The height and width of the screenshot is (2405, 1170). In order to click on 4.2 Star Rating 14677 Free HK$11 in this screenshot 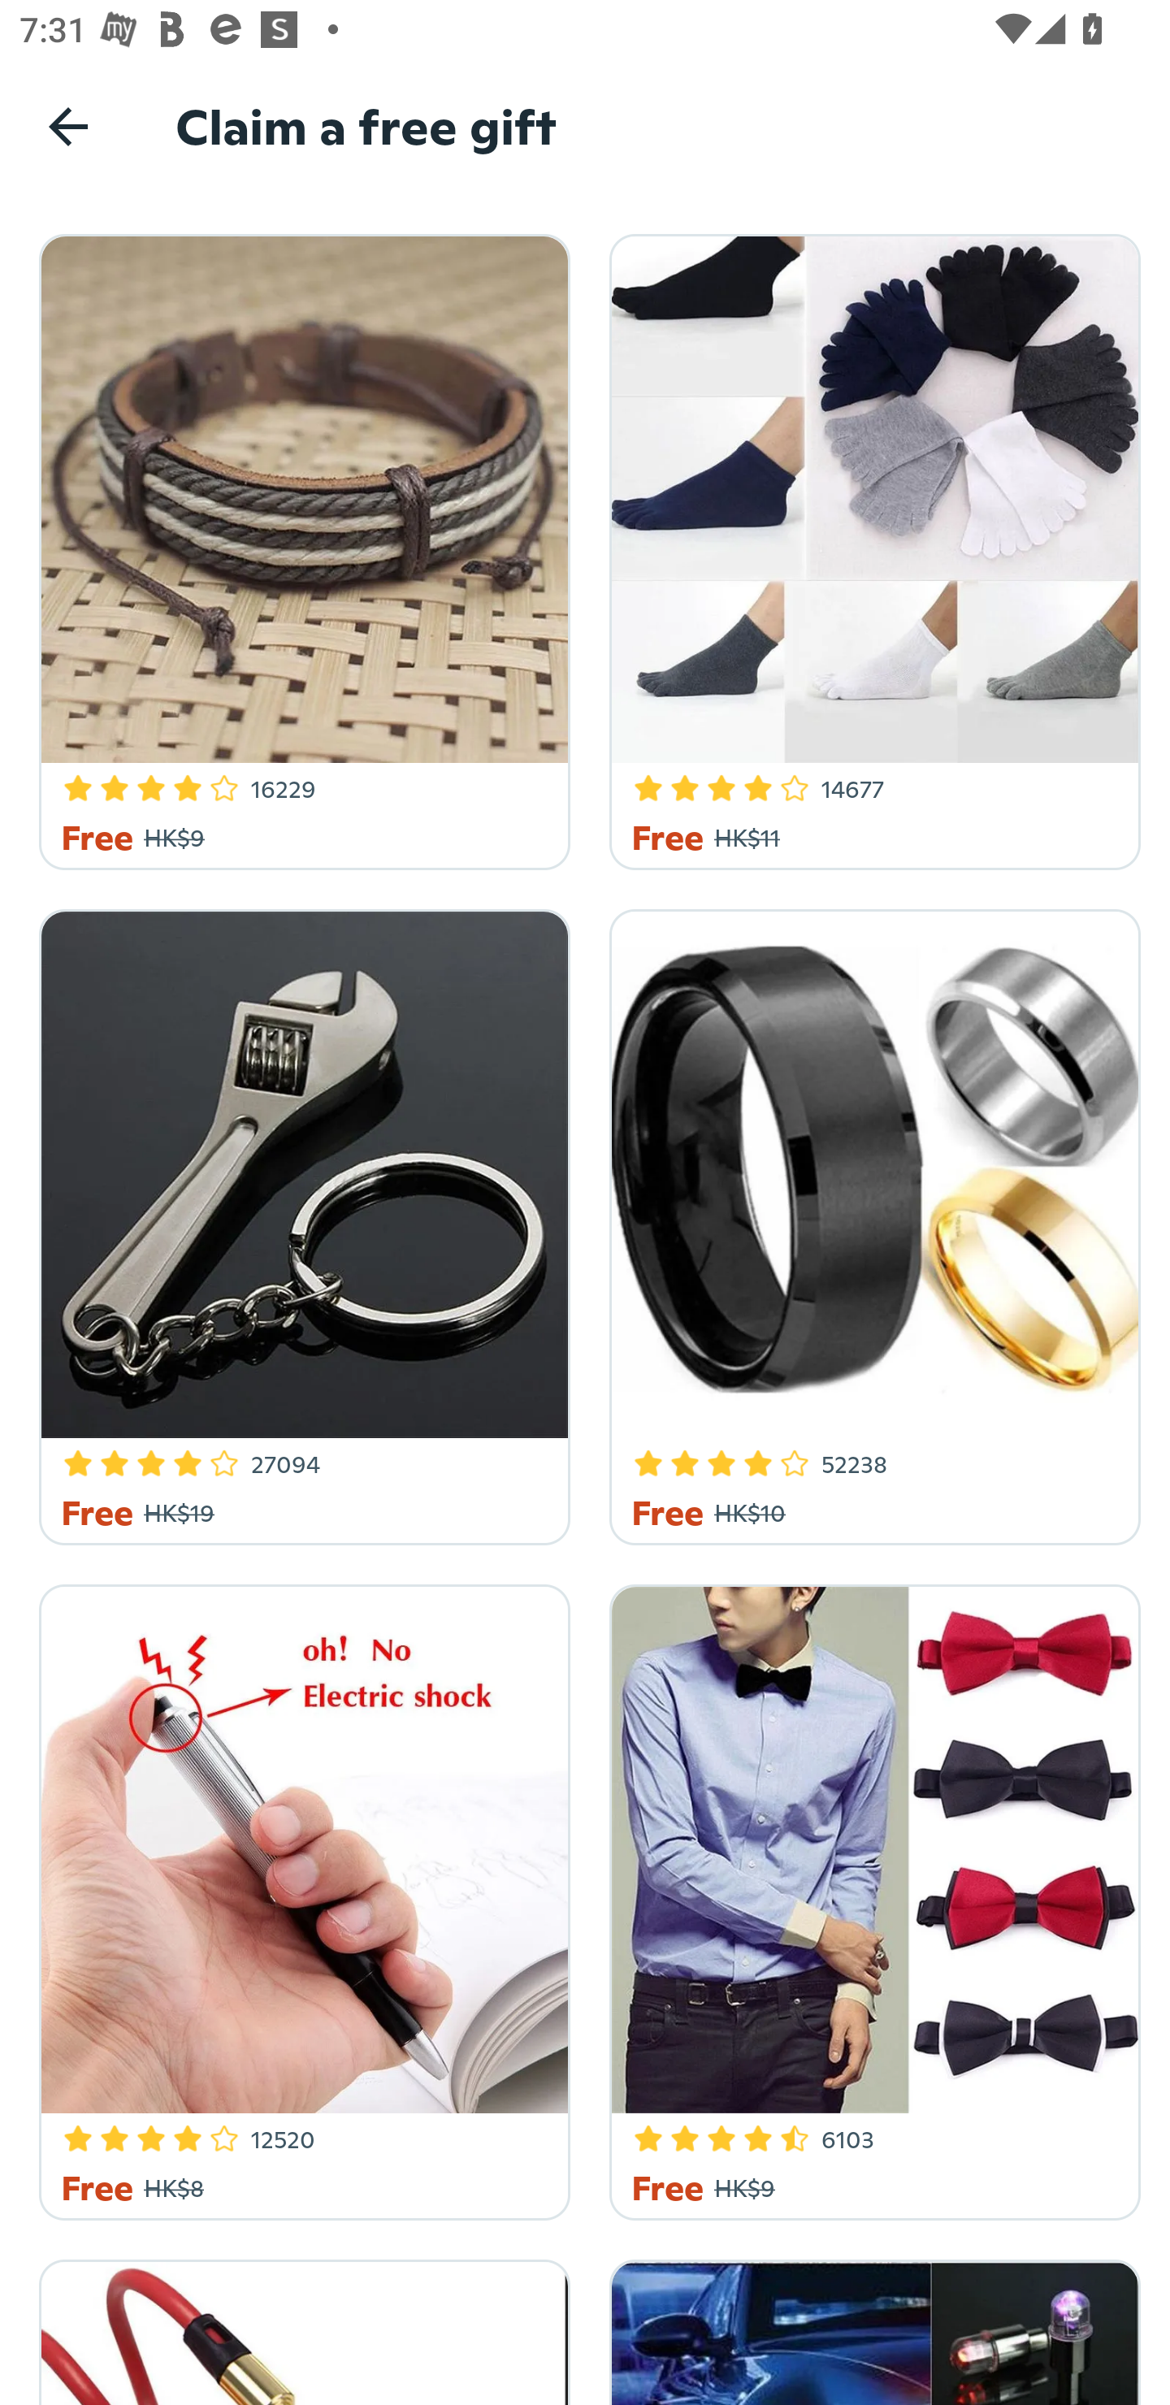, I will do `click(869, 547)`.